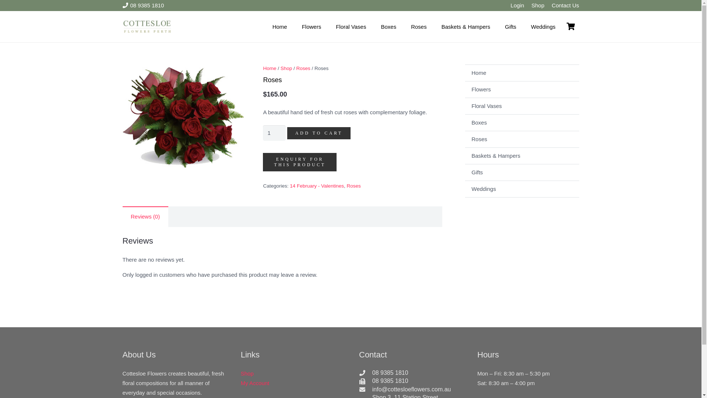  I want to click on Flowers, so click(312, 27).